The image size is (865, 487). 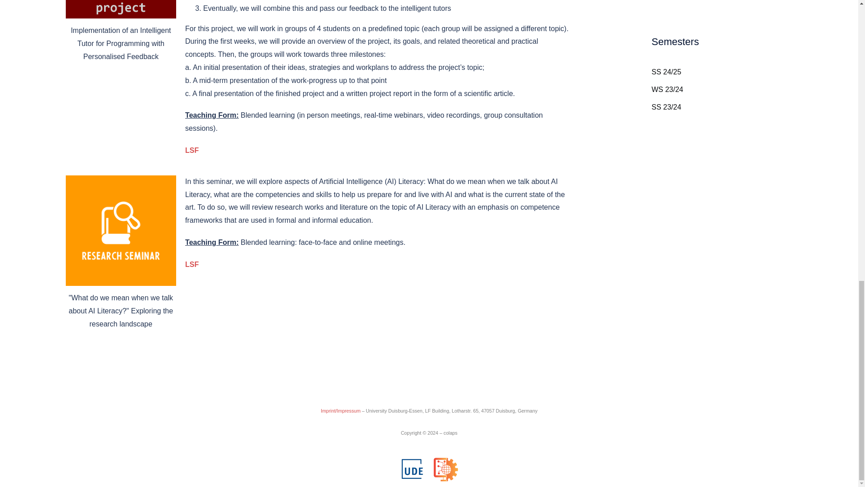 I want to click on LSF, so click(x=192, y=264).